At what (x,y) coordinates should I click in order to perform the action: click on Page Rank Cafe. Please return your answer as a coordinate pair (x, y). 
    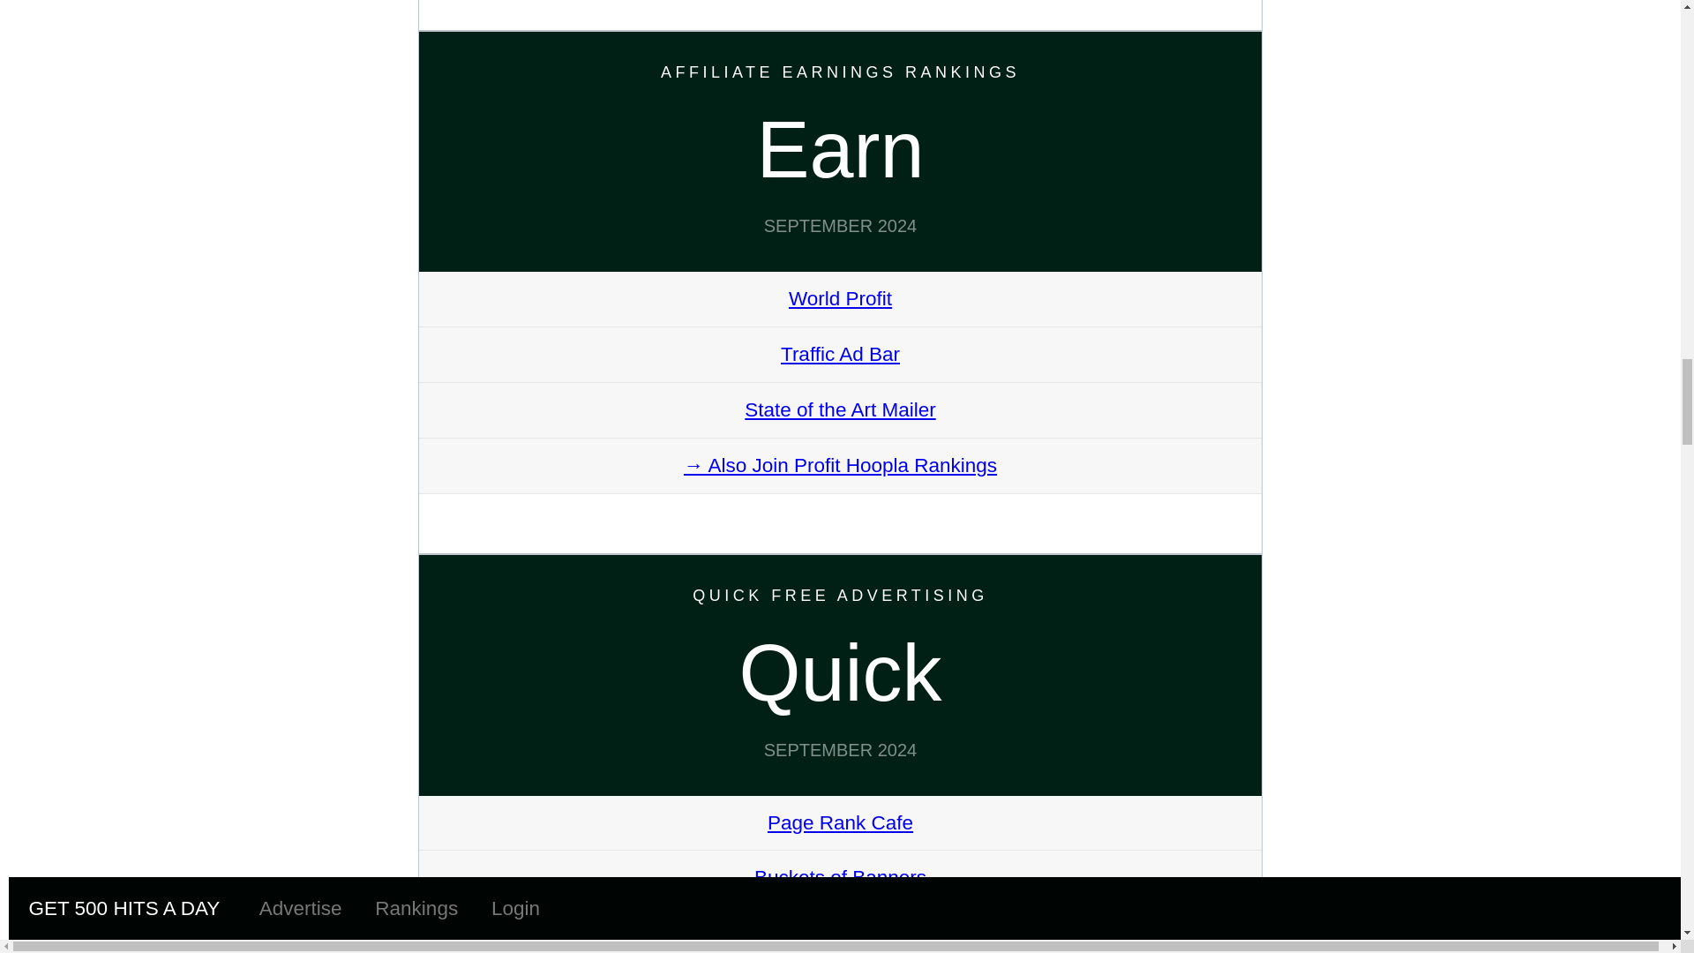
    Looking at the image, I should click on (840, 822).